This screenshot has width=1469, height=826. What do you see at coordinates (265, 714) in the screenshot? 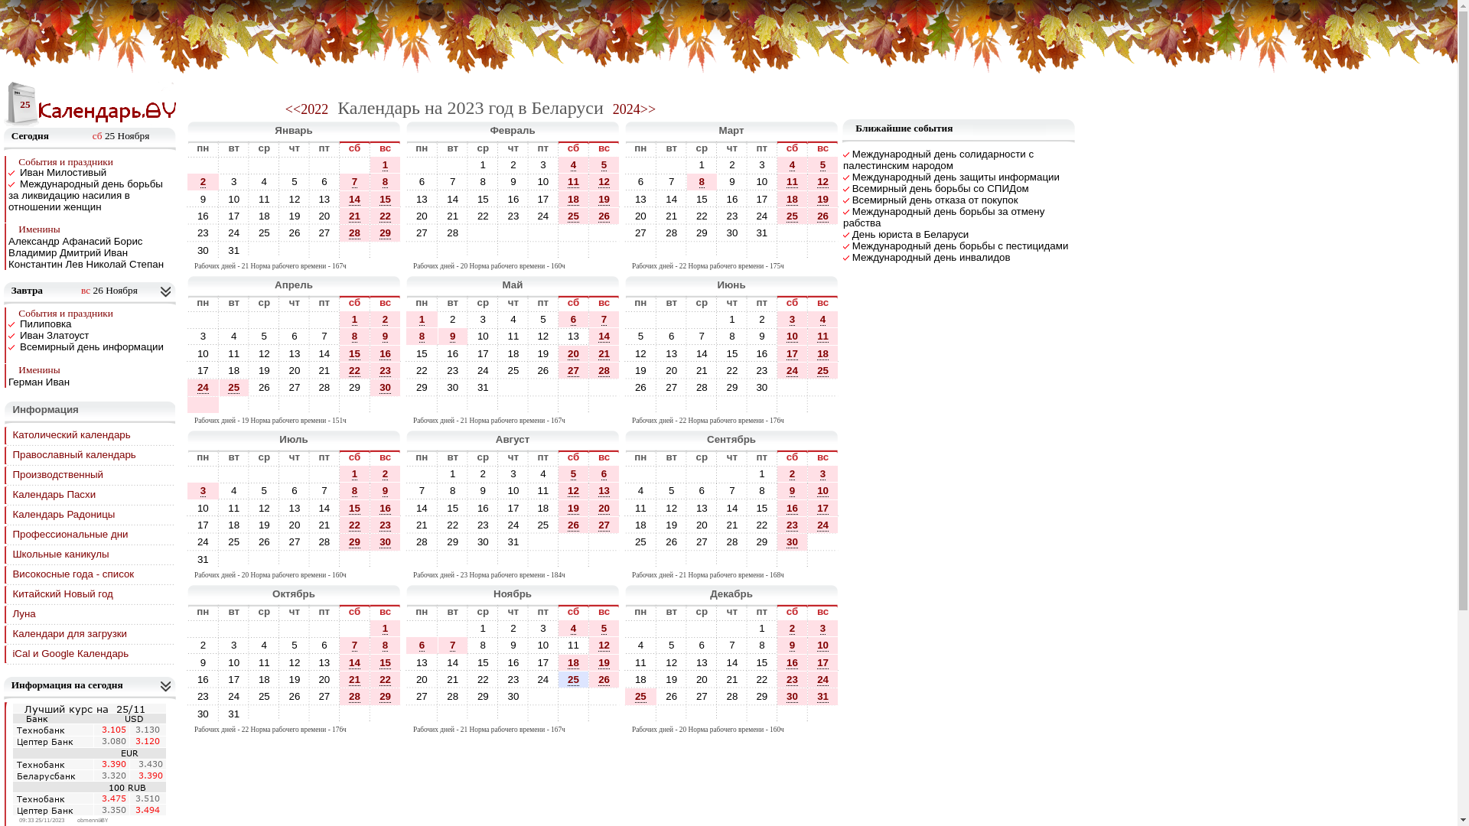
I see ` ` at bounding box center [265, 714].